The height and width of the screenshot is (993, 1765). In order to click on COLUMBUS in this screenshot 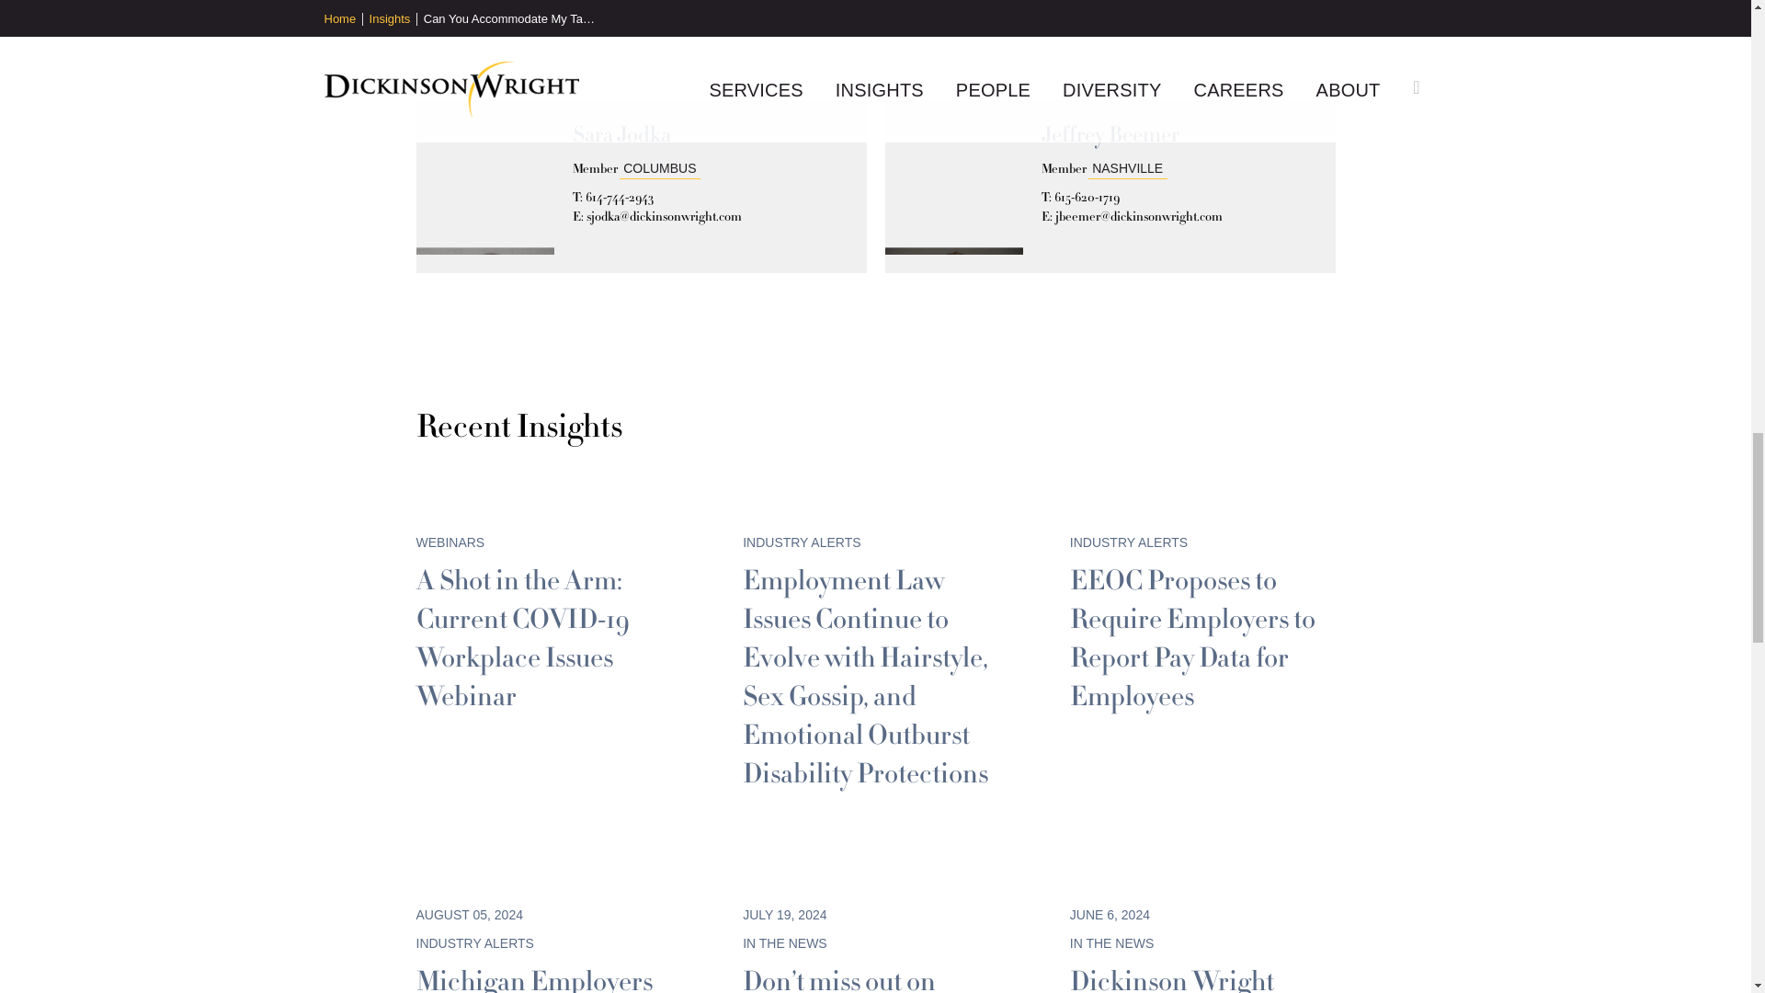, I will do `click(660, 167)`.